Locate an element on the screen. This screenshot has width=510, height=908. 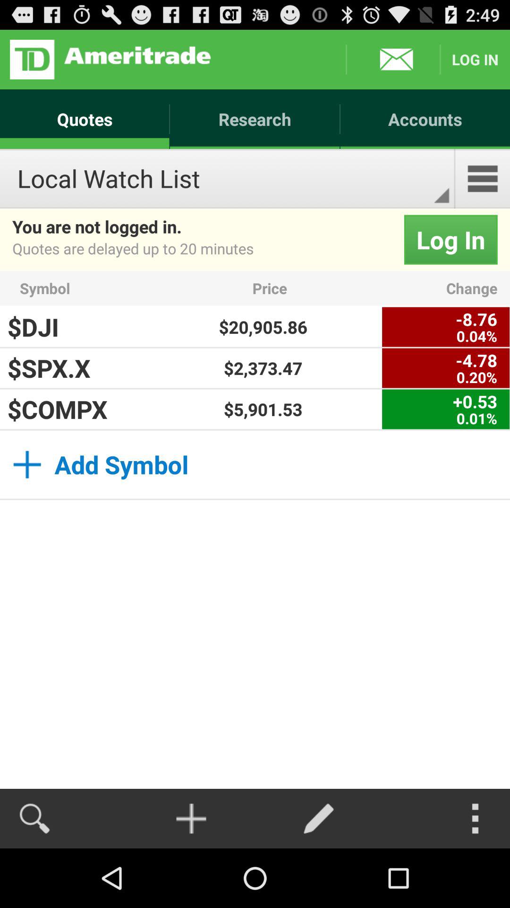
open the item to the left of the 0 53 0 app is located at coordinates (263, 409).